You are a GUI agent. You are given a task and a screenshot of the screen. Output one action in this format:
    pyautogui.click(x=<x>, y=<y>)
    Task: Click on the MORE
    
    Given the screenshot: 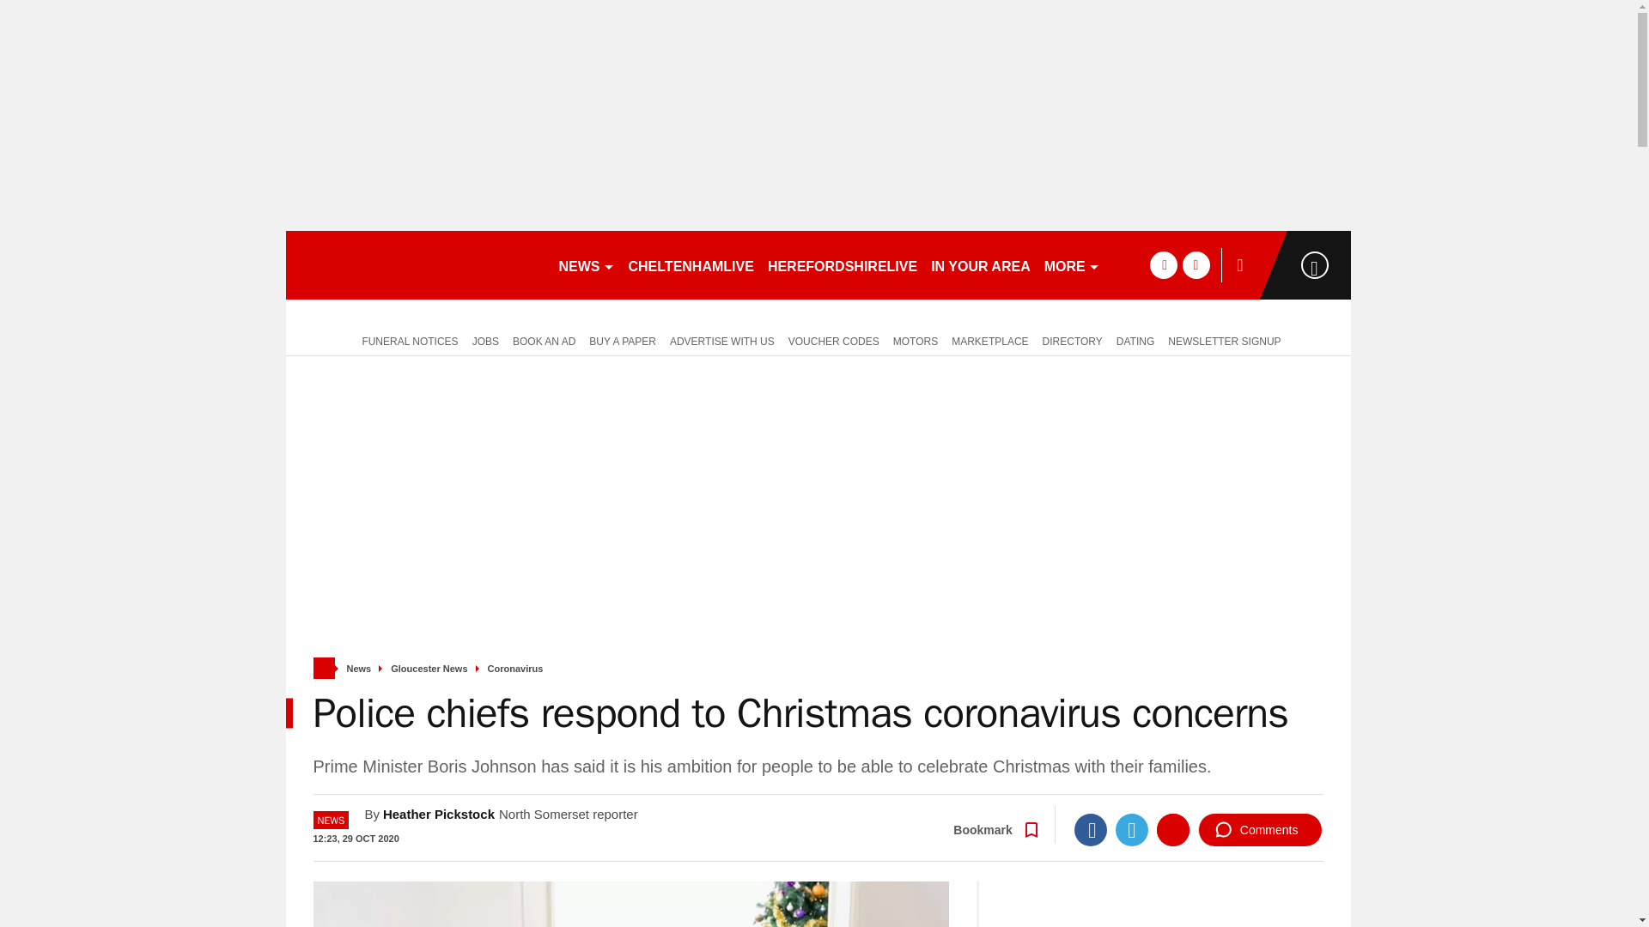 What is the action you would take?
    pyautogui.click(x=1072, y=264)
    